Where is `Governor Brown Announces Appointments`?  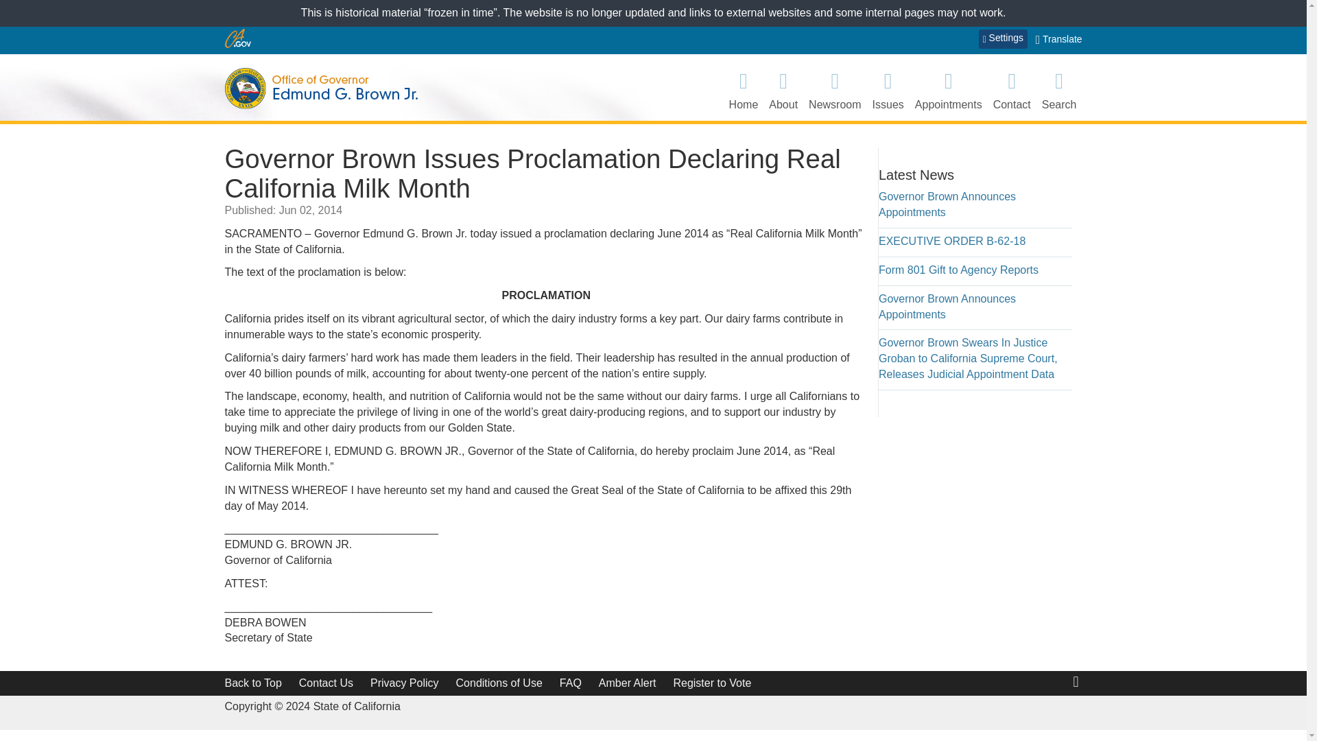 Governor Brown Announces Appointments is located at coordinates (947, 306).